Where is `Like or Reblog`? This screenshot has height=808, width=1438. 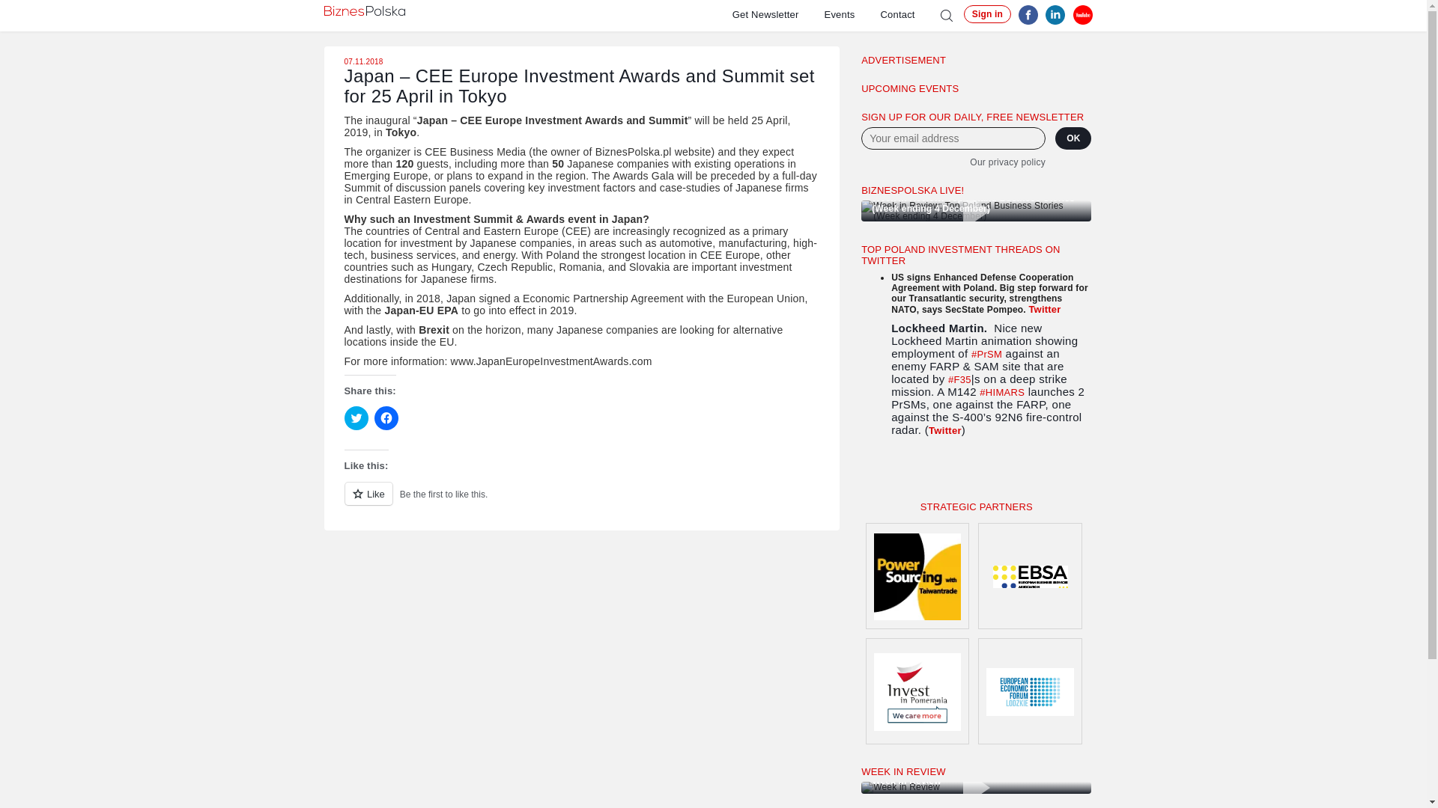
Like or Reblog is located at coordinates (582, 501).